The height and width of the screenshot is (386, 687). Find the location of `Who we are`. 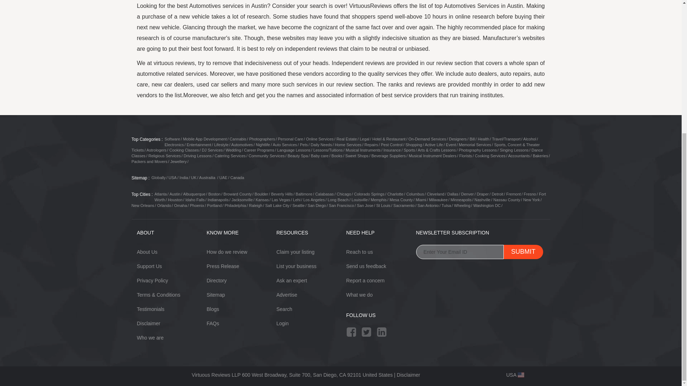

Who we are is located at coordinates (150, 337).